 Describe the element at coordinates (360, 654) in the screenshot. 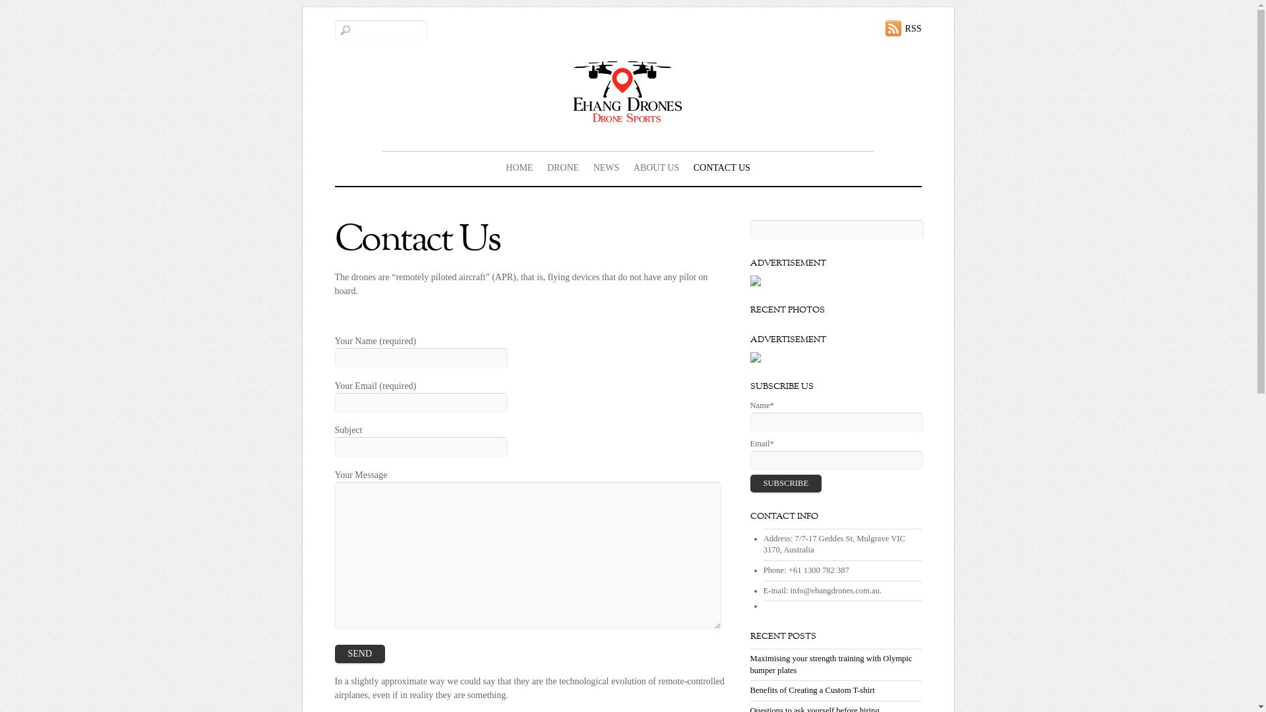

I see `Send` at that location.